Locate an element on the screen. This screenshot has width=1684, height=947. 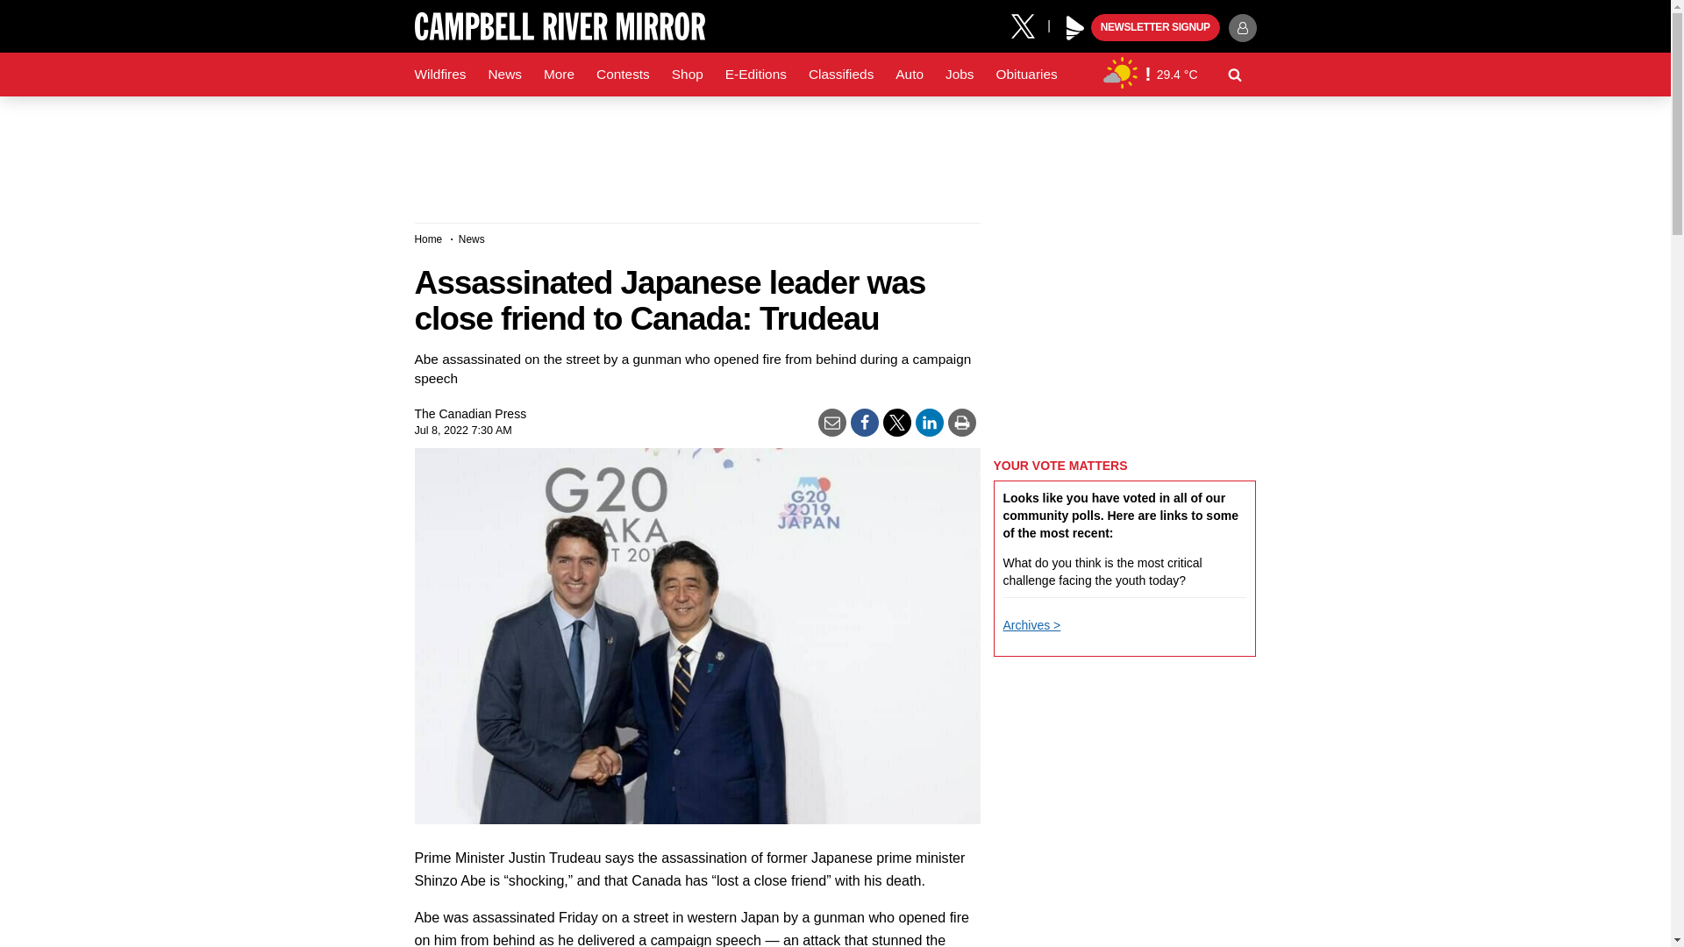
Play is located at coordinates (1075, 28).